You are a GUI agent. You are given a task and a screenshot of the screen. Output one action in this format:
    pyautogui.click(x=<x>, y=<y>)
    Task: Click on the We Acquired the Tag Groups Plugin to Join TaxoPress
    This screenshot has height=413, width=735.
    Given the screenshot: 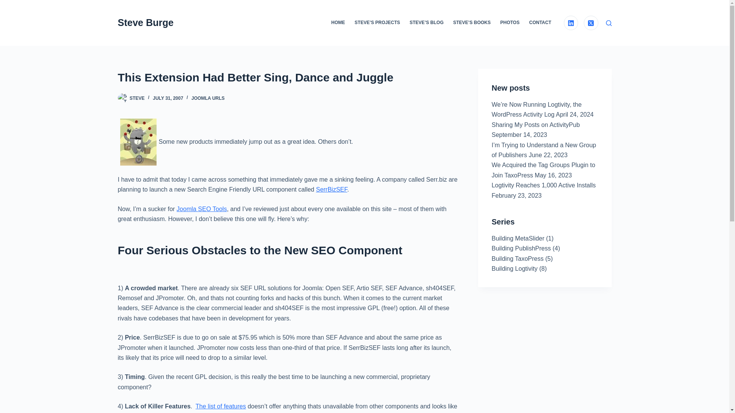 What is the action you would take?
    pyautogui.click(x=544, y=170)
    